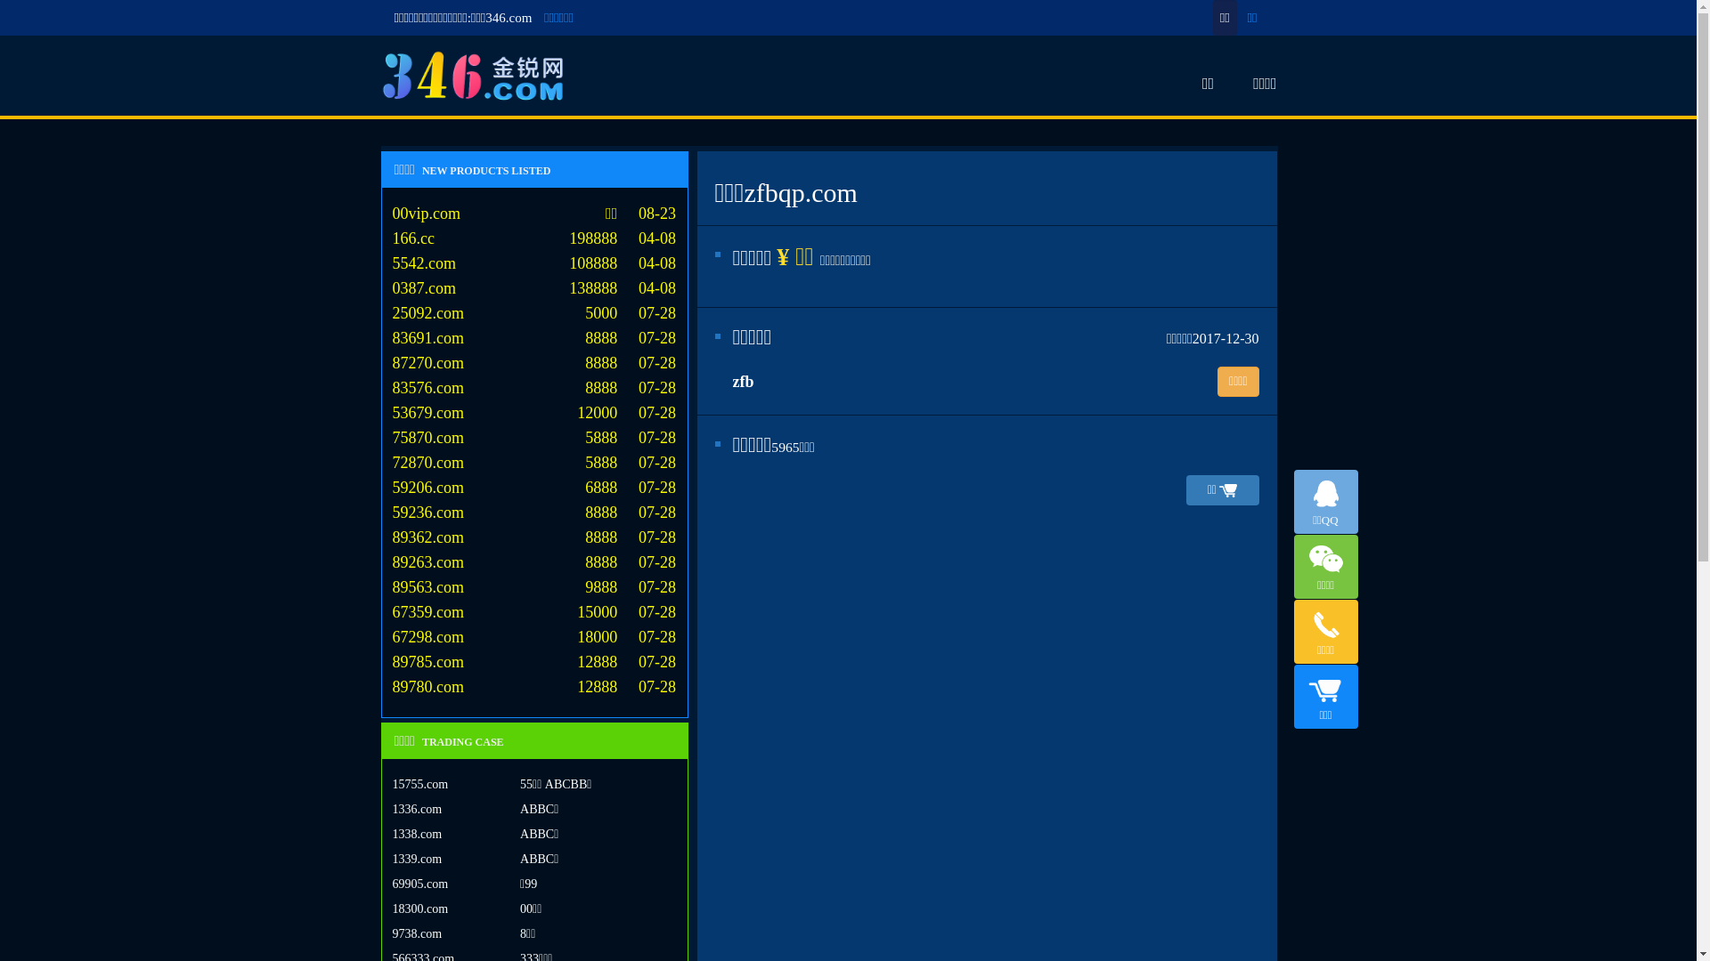 The height and width of the screenshot is (961, 1710). Describe the element at coordinates (534, 445) in the screenshot. I see `75870.com 5888 07-28` at that location.